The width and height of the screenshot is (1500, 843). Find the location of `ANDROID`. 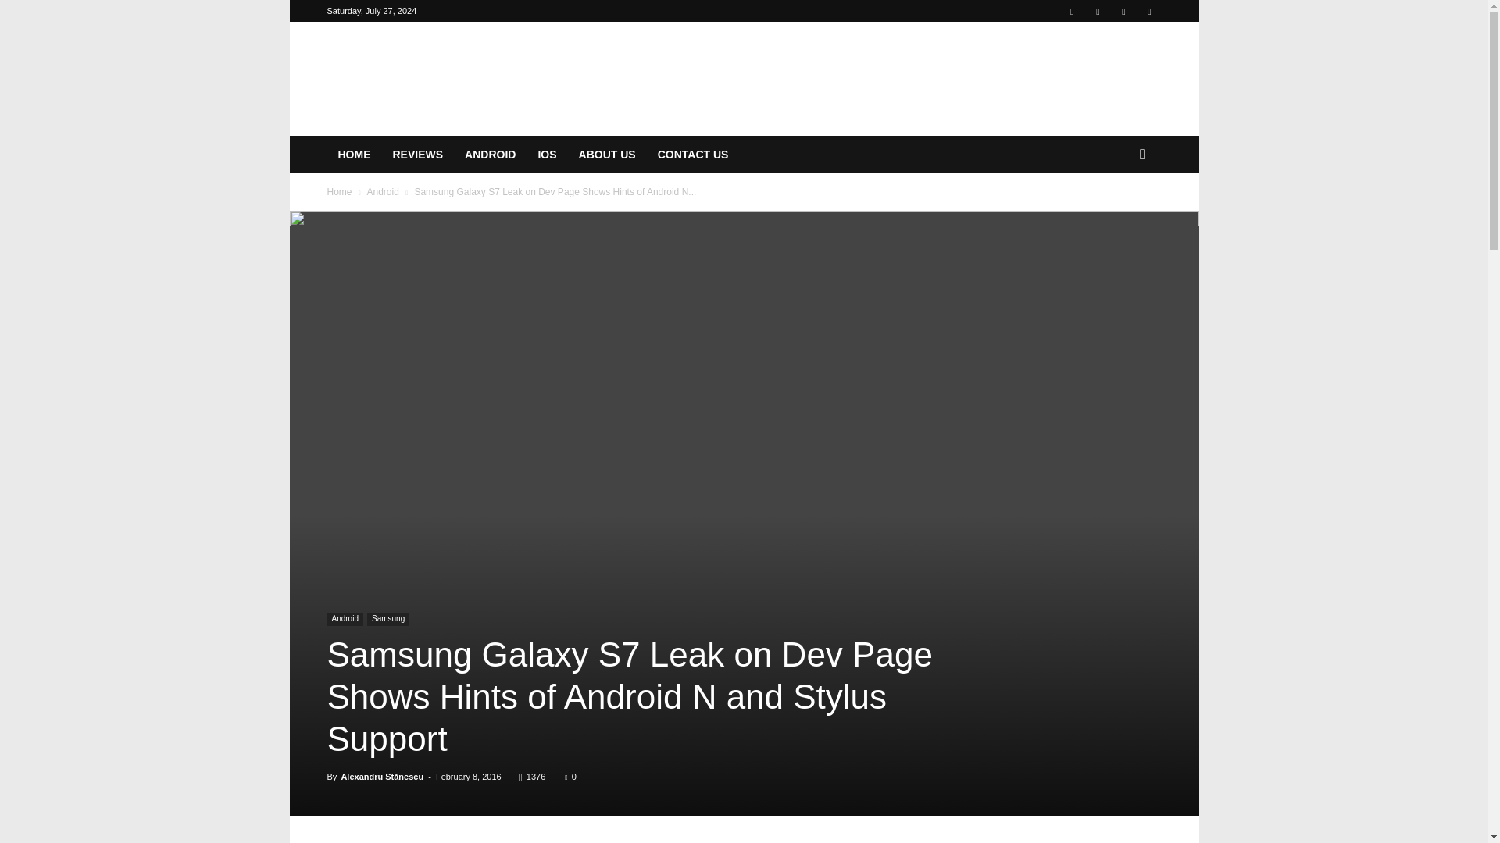

ANDROID is located at coordinates (490, 155).